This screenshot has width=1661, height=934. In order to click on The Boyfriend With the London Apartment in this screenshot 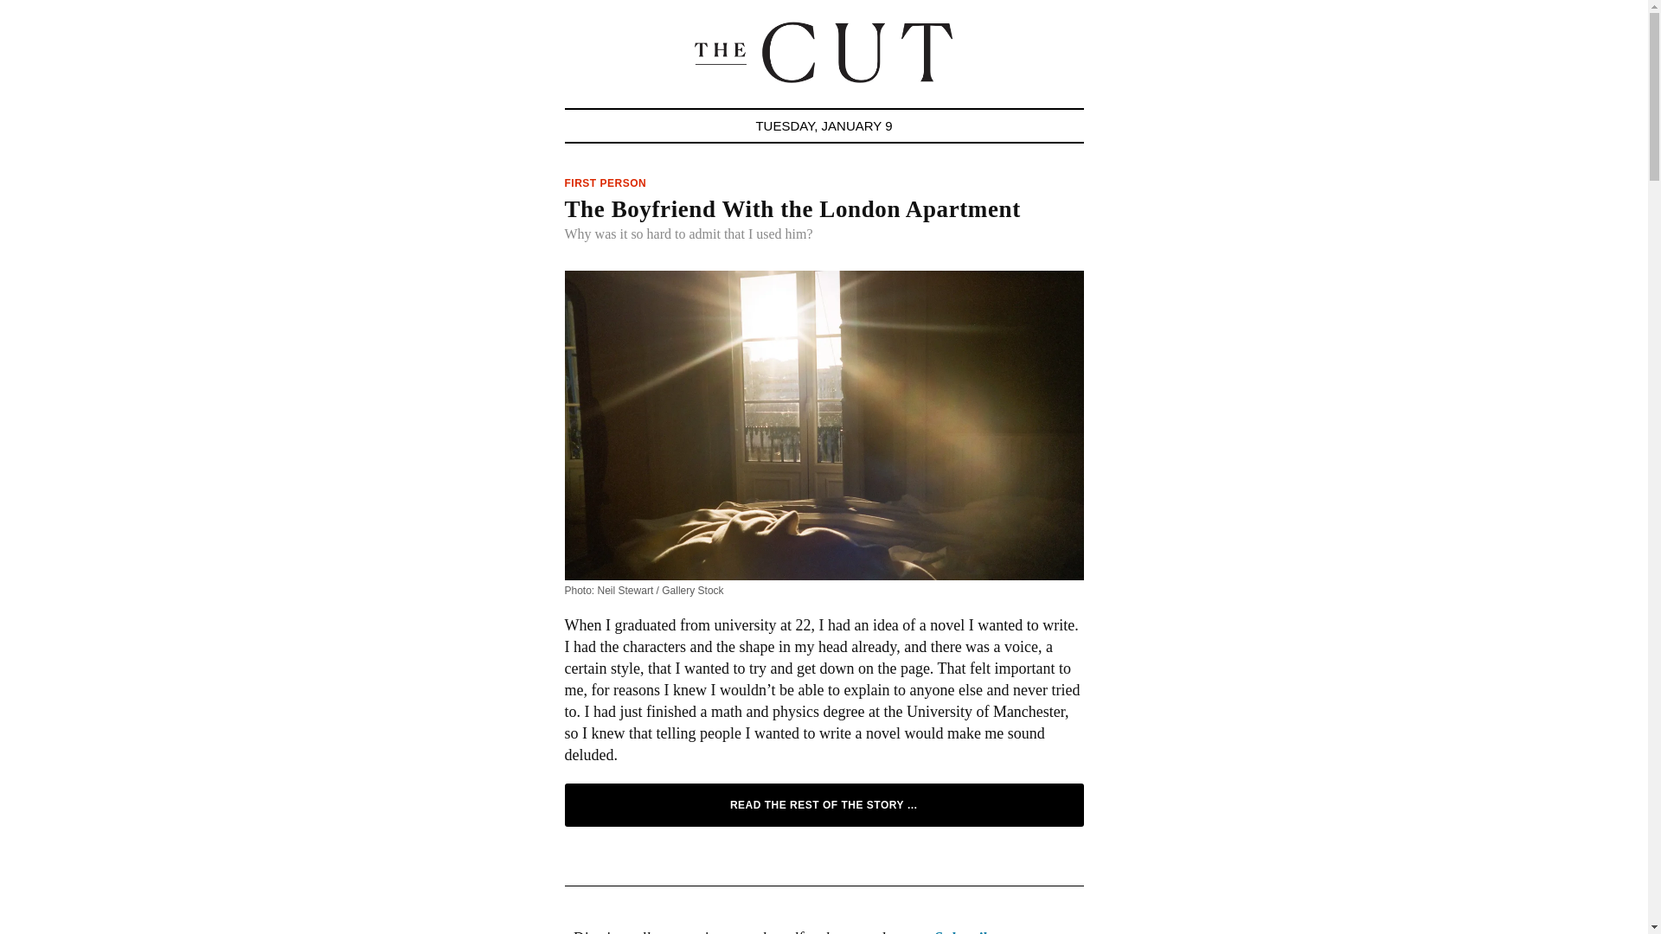, I will do `click(792, 209)`.